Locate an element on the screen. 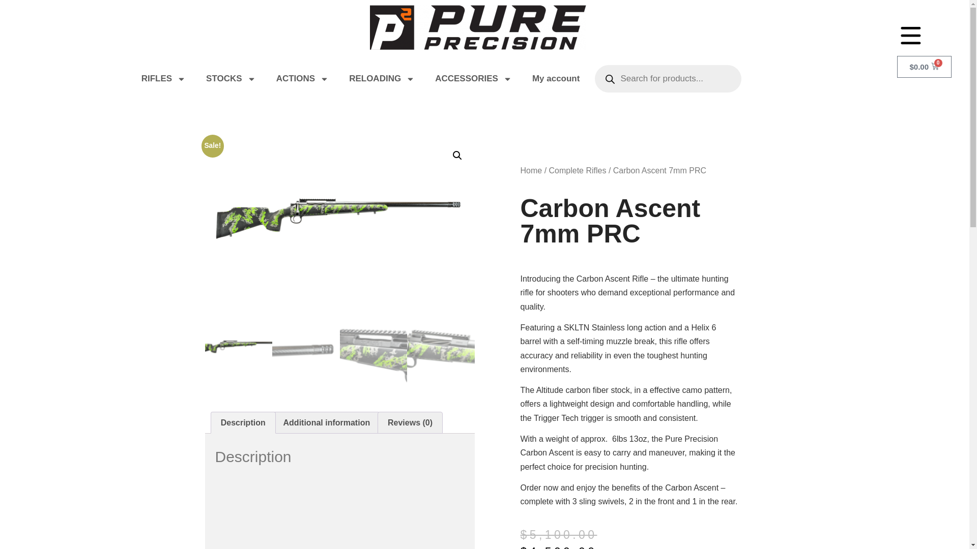 This screenshot has height=549, width=977. RELOADING is located at coordinates (382, 78).